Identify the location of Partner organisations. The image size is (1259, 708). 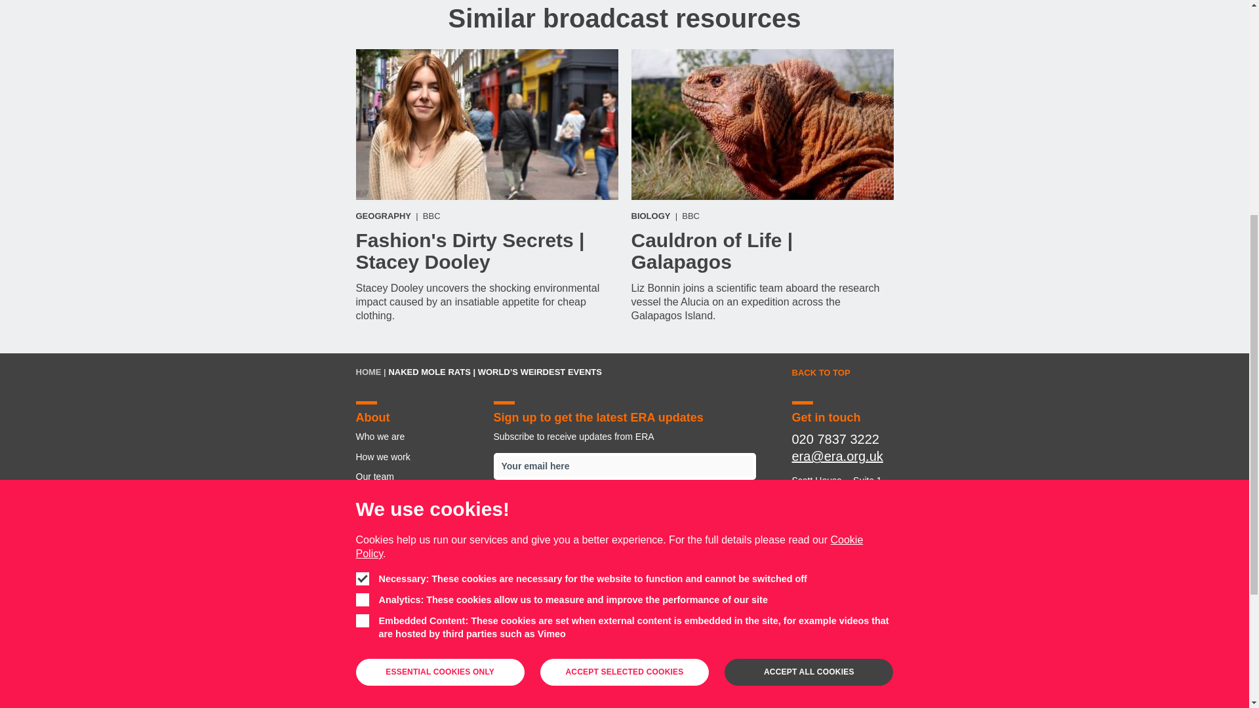
(417, 536).